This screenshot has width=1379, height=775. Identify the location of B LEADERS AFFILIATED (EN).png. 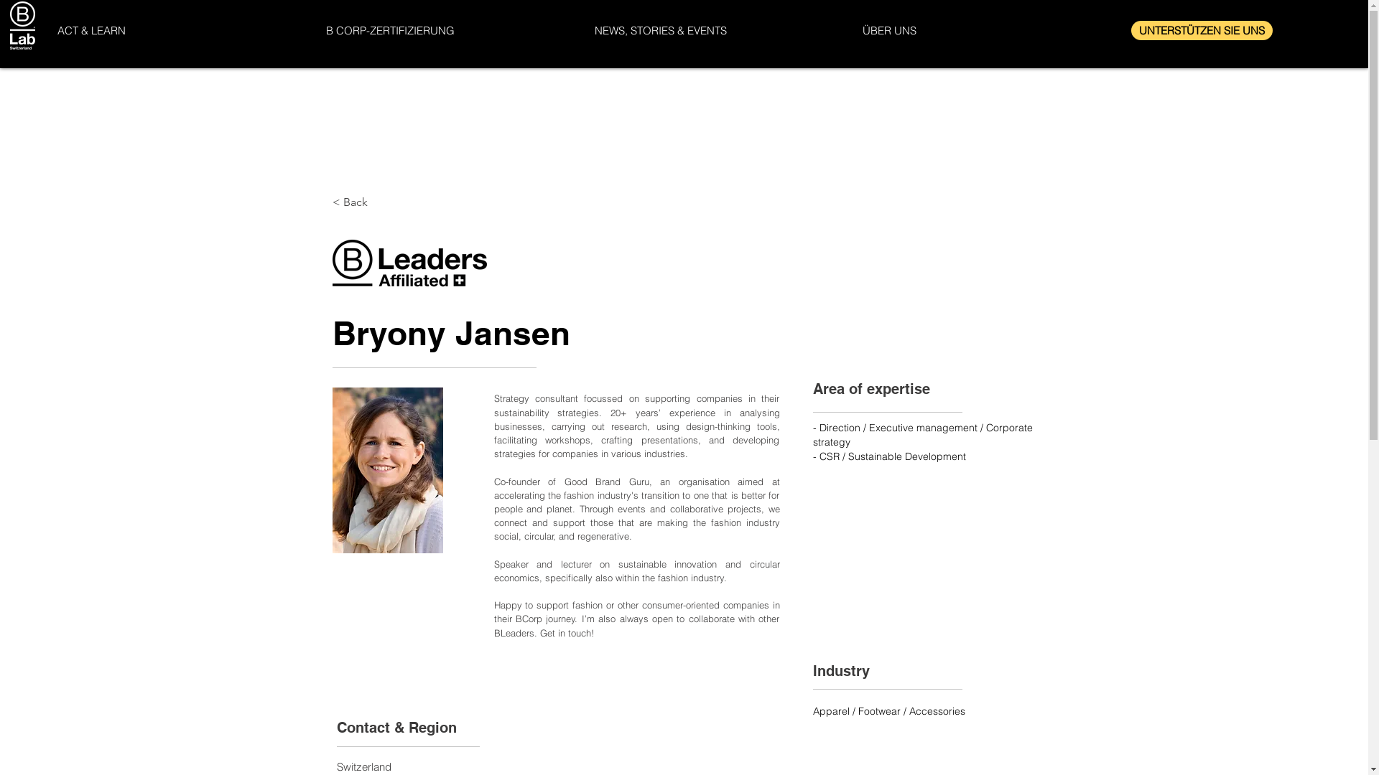
(409, 267).